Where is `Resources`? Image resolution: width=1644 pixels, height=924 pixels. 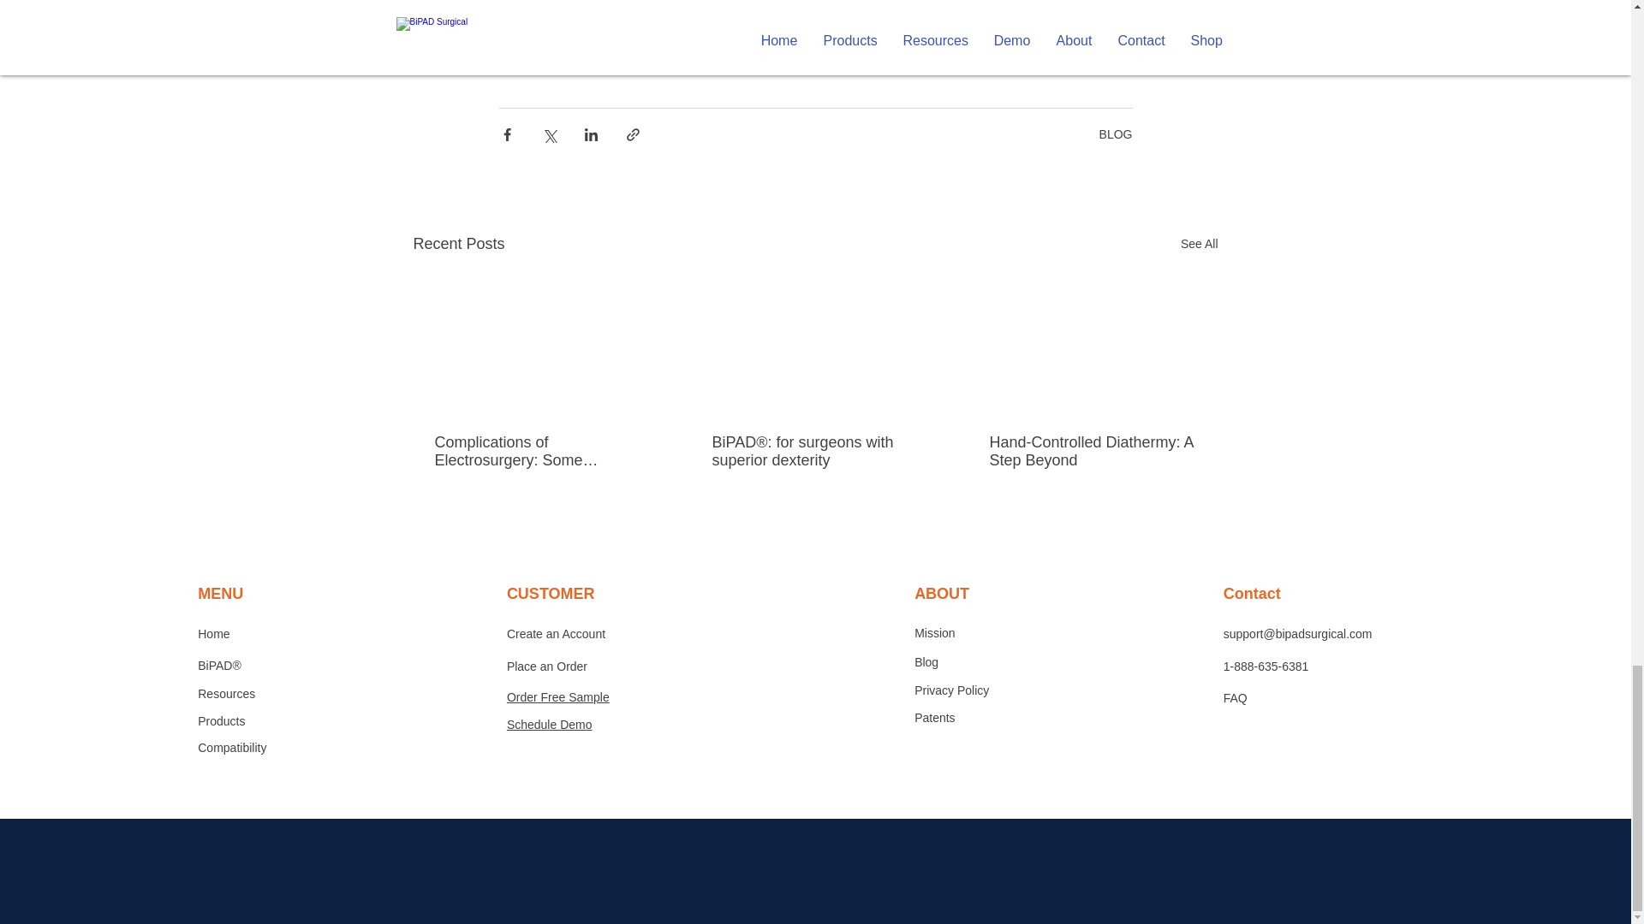
Resources is located at coordinates (226, 693).